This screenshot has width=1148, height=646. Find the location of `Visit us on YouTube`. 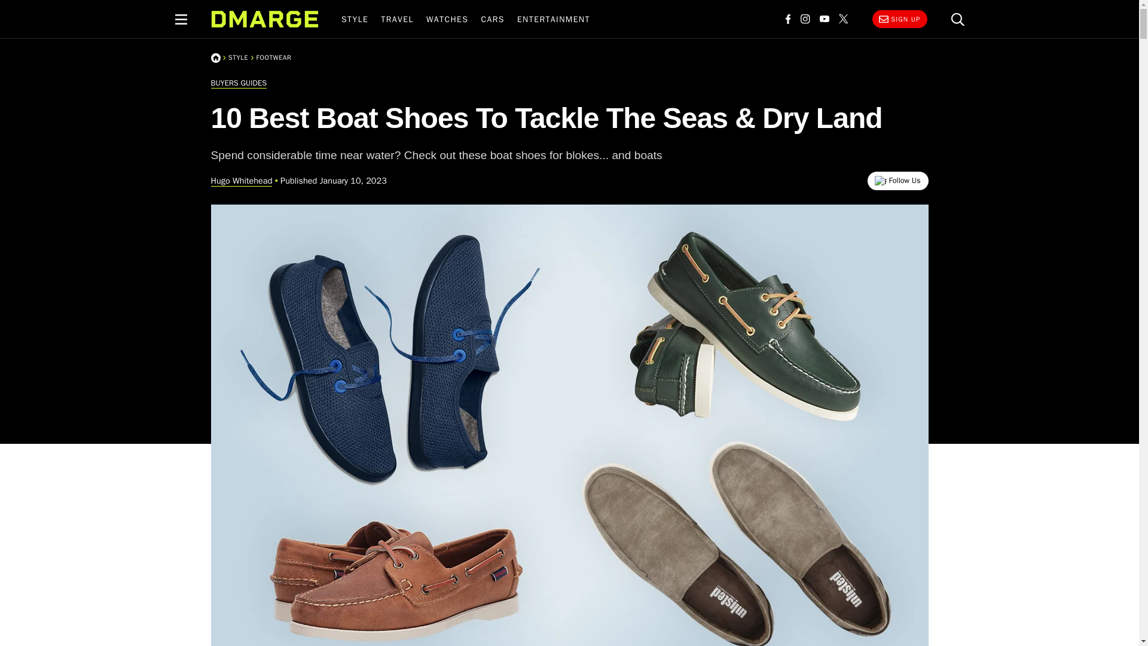

Visit us on YouTube is located at coordinates (823, 19).